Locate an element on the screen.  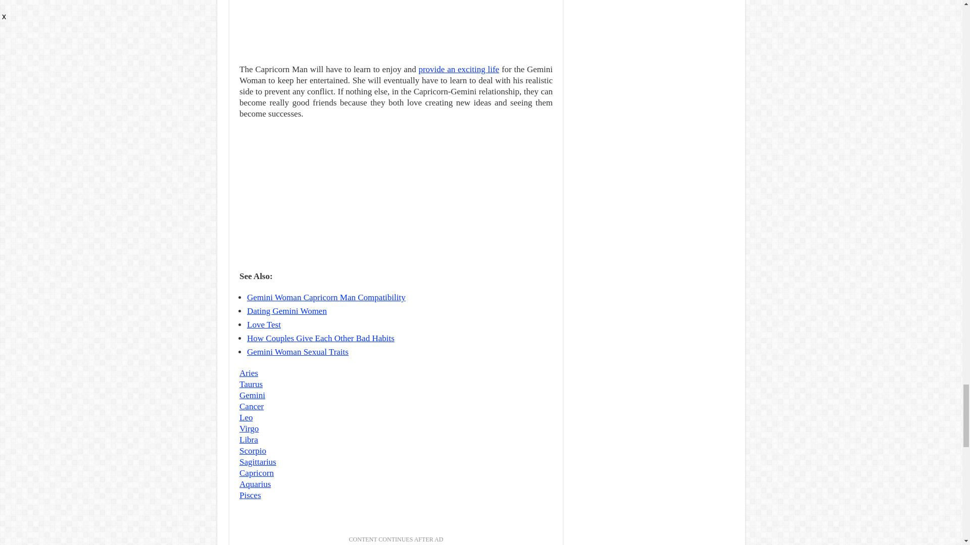
provide an exciting life is located at coordinates (459, 69).